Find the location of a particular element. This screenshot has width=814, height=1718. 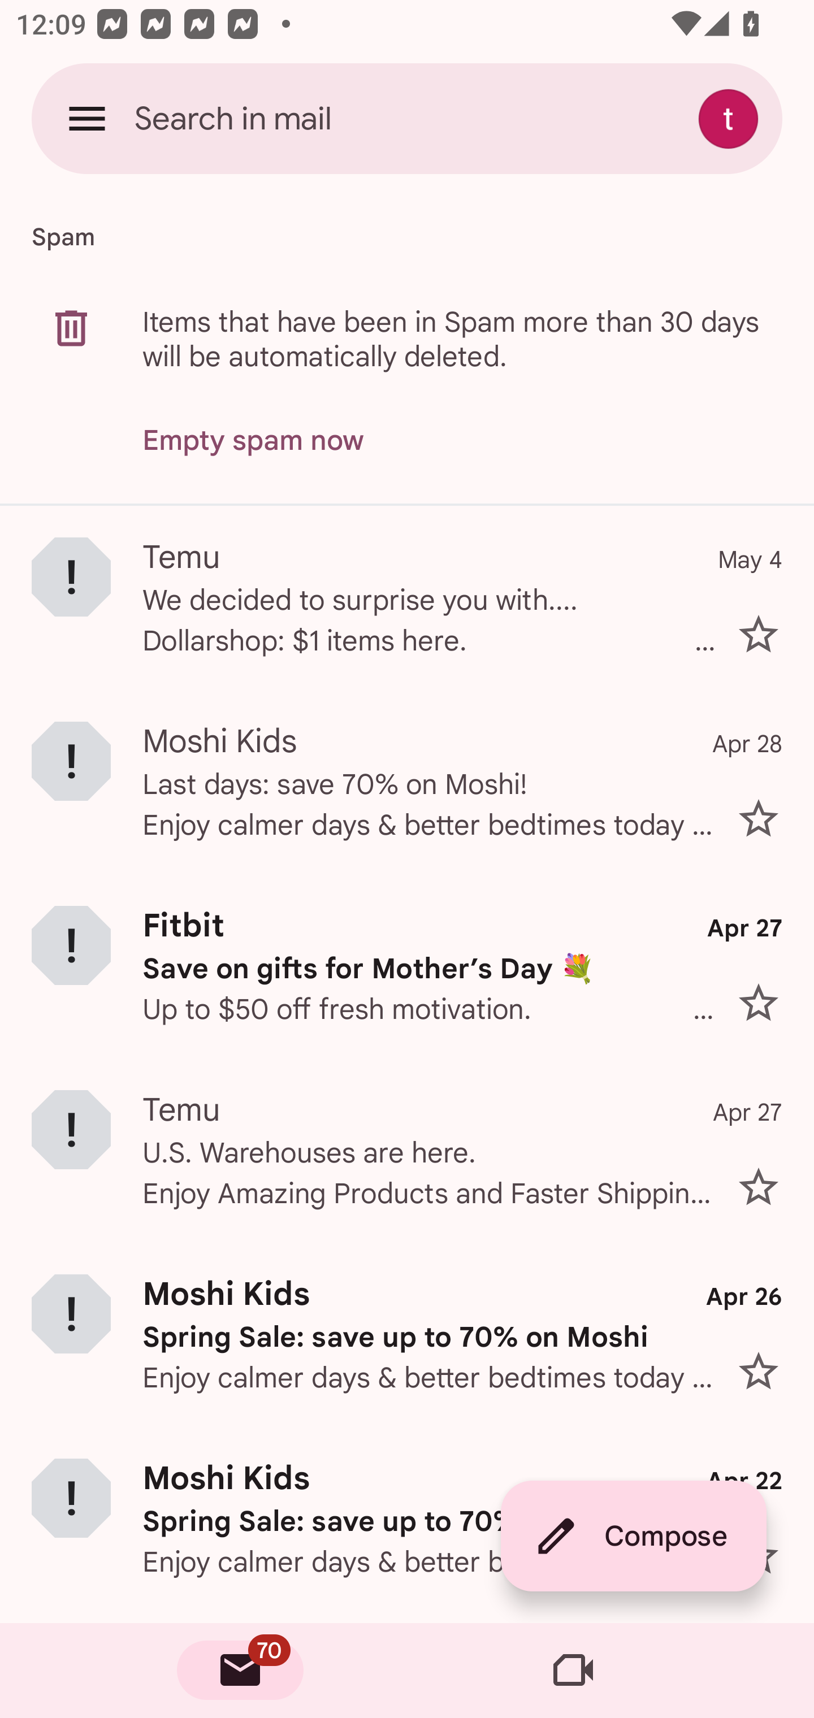

Open navigation drawer is located at coordinates (87, 118).